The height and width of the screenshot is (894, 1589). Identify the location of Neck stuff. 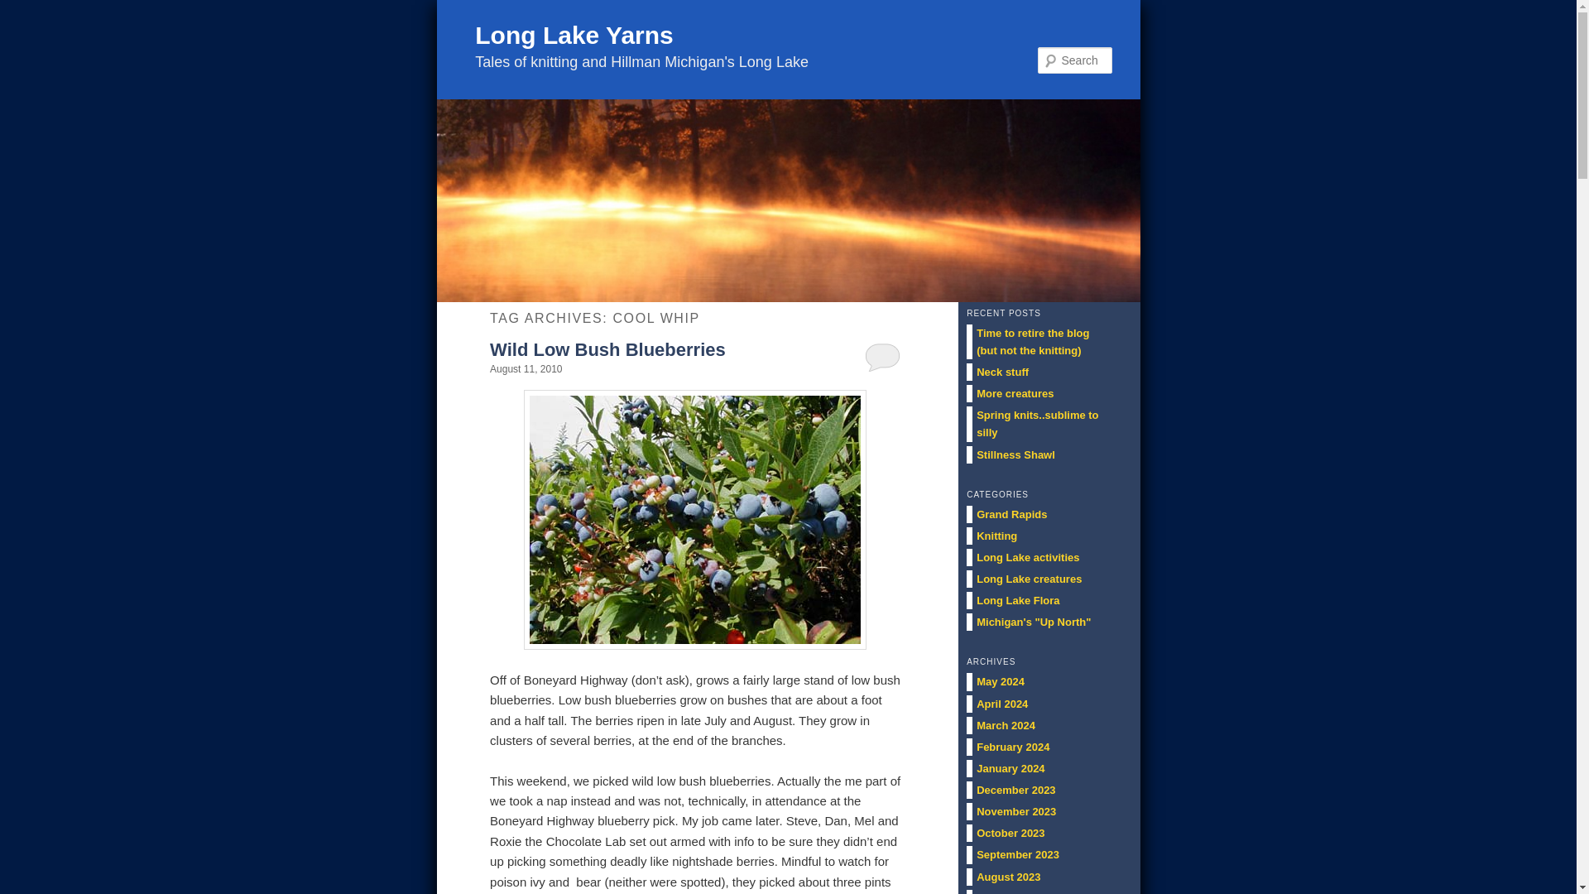
(1002, 371).